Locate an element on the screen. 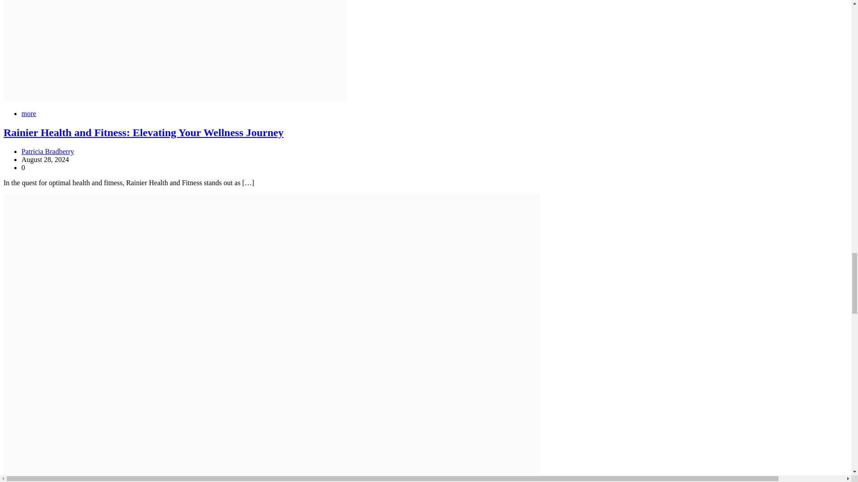 The height and width of the screenshot is (482, 858). Rainier Health and Fitness: Elevating Your Wellness Journey is located at coordinates (143, 132).